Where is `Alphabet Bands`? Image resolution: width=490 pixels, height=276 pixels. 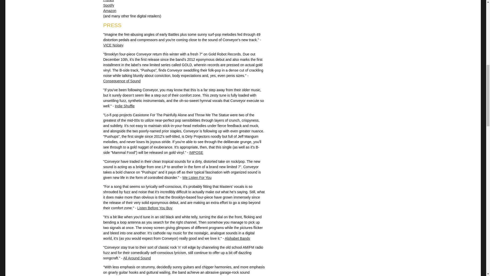 Alphabet Bands is located at coordinates (237, 238).